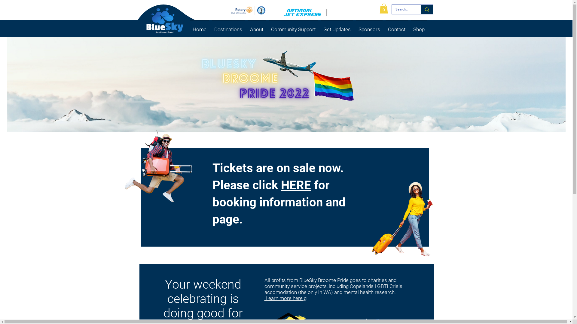 The height and width of the screenshot is (324, 577). I want to click on Shop, so click(419, 27).